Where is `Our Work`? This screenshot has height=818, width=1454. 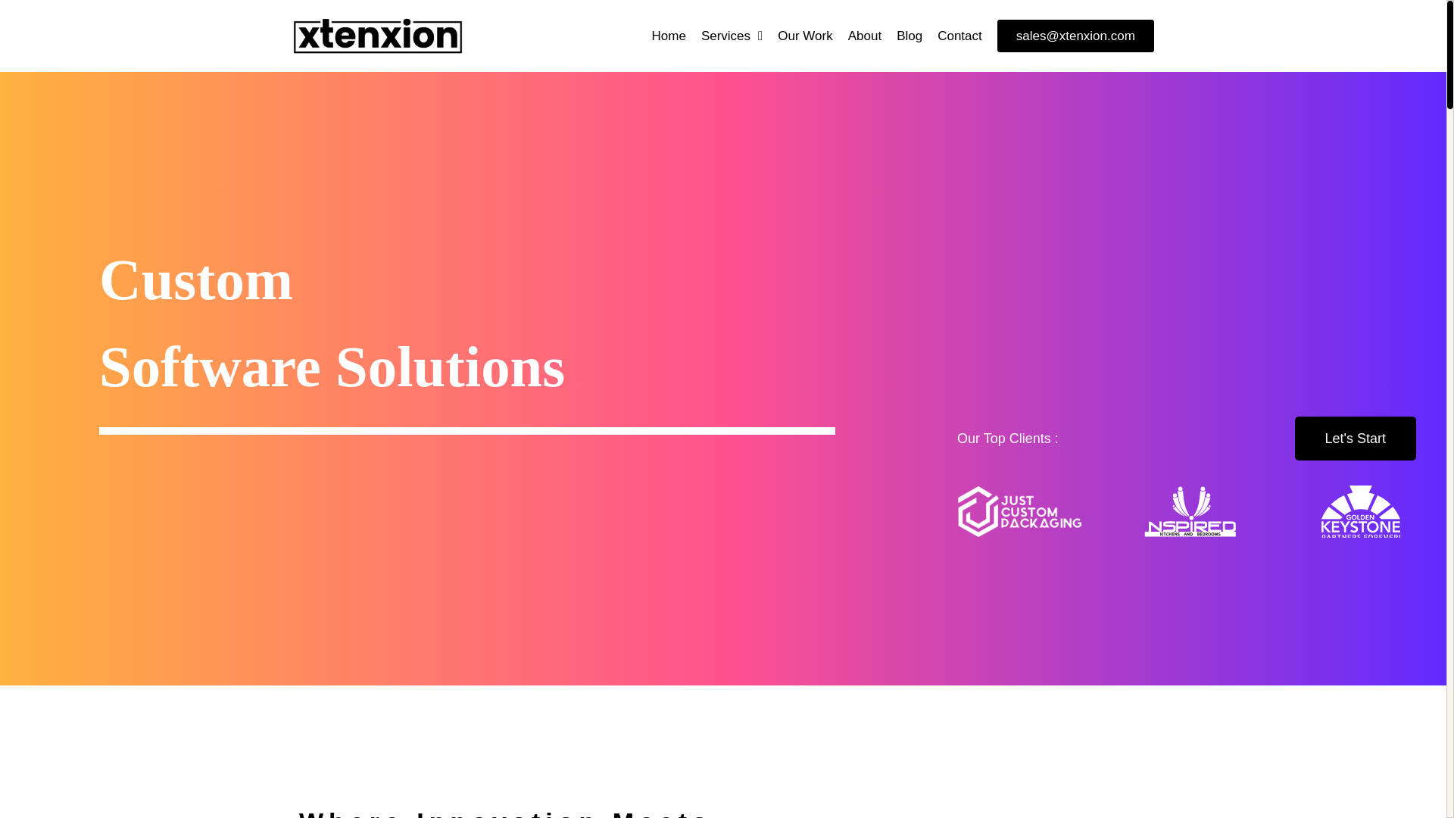 Our Work is located at coordinates (805, 36).